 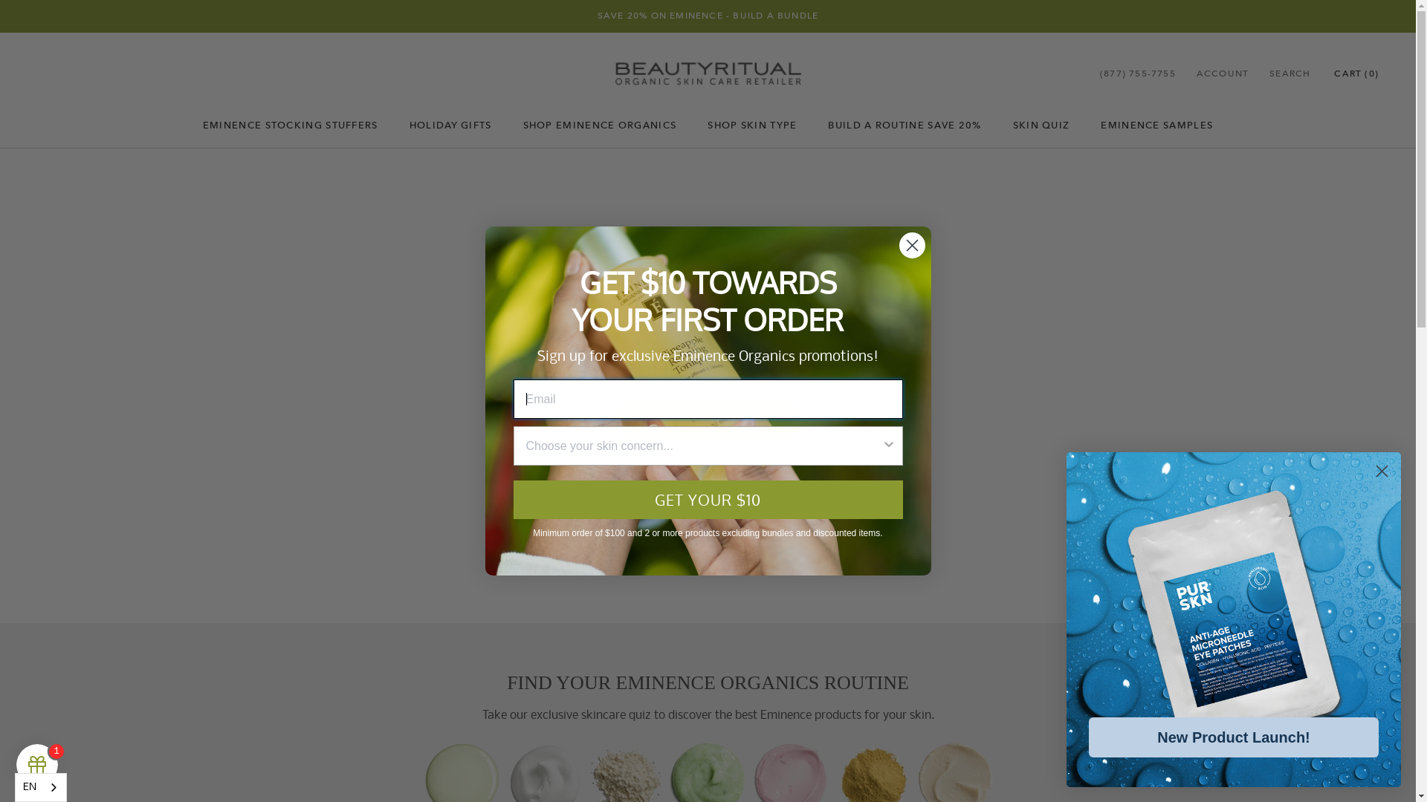 I want to click on EN, so click(x=41, y=787).